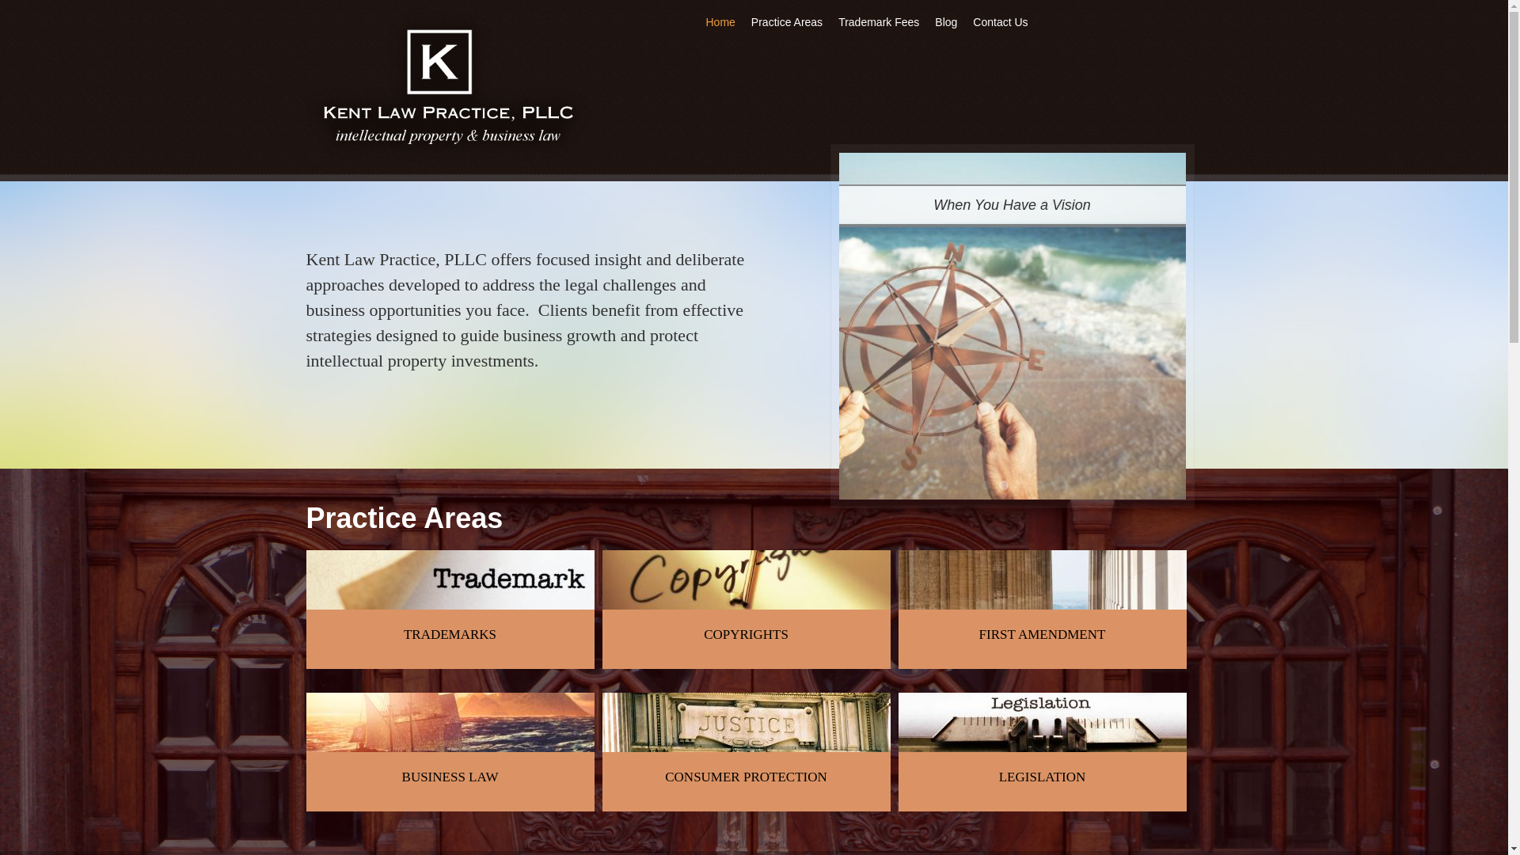 This screenshot has height=855, width=1520. I want to click on 1, so click(986, 484).